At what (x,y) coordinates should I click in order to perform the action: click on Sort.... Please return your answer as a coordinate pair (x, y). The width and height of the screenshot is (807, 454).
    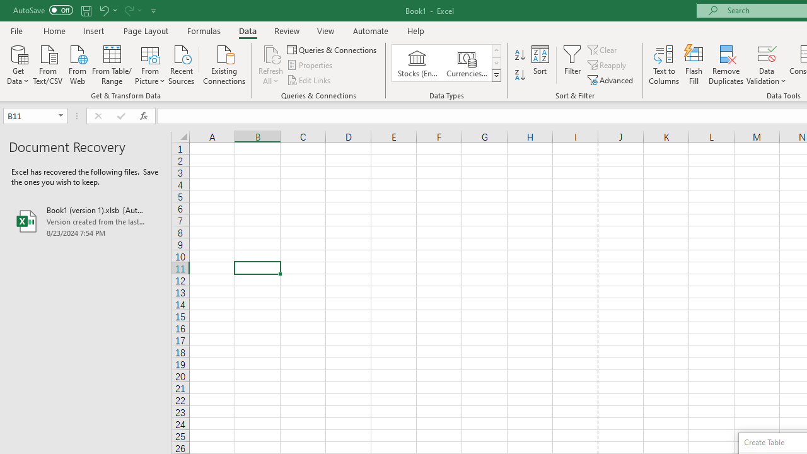
    Looking at the image, I should click on (540, 64).